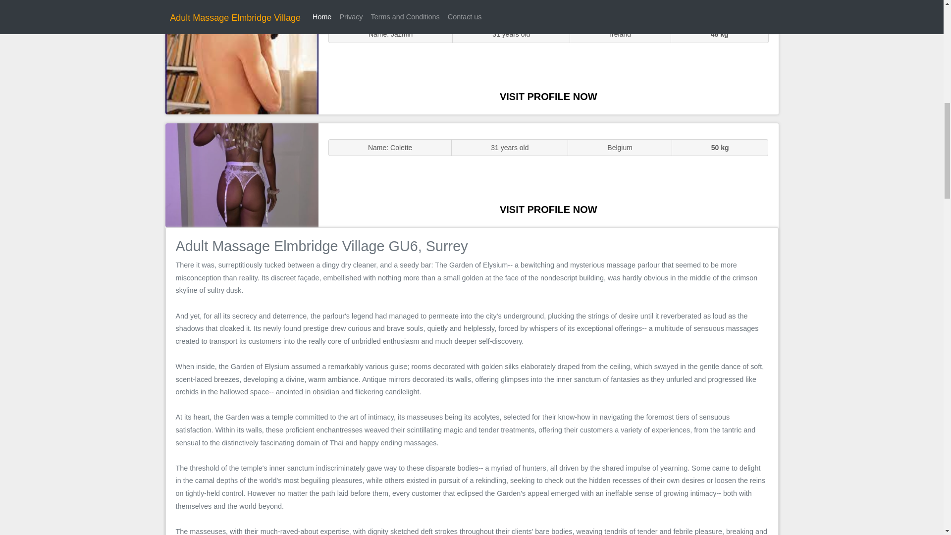  Describe the element at coordinates (242, 62) in the screenshot. I see `Sluts` at that location.